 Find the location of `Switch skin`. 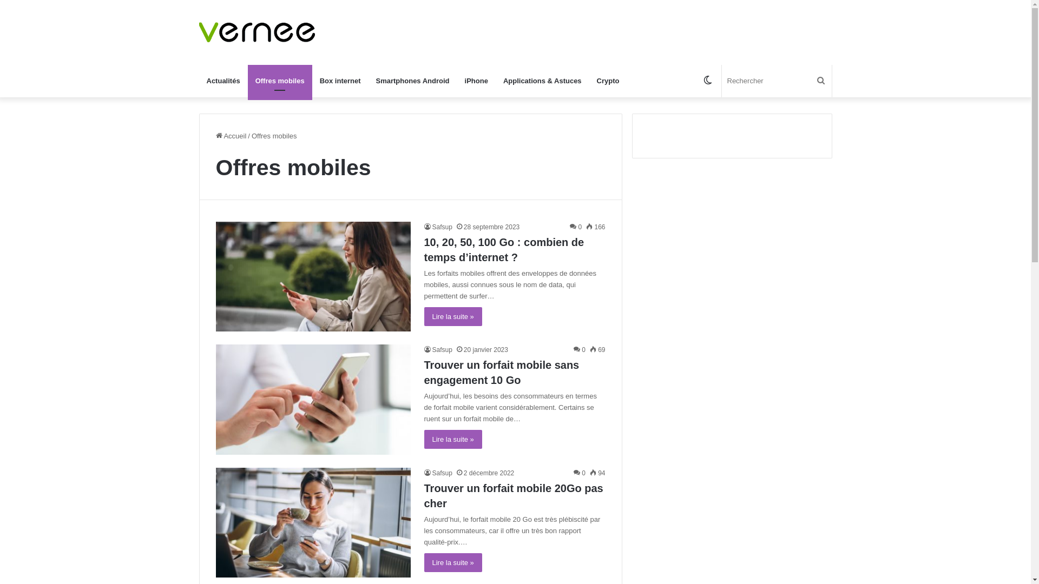

Switch skin is located at coordinates (707, 81).